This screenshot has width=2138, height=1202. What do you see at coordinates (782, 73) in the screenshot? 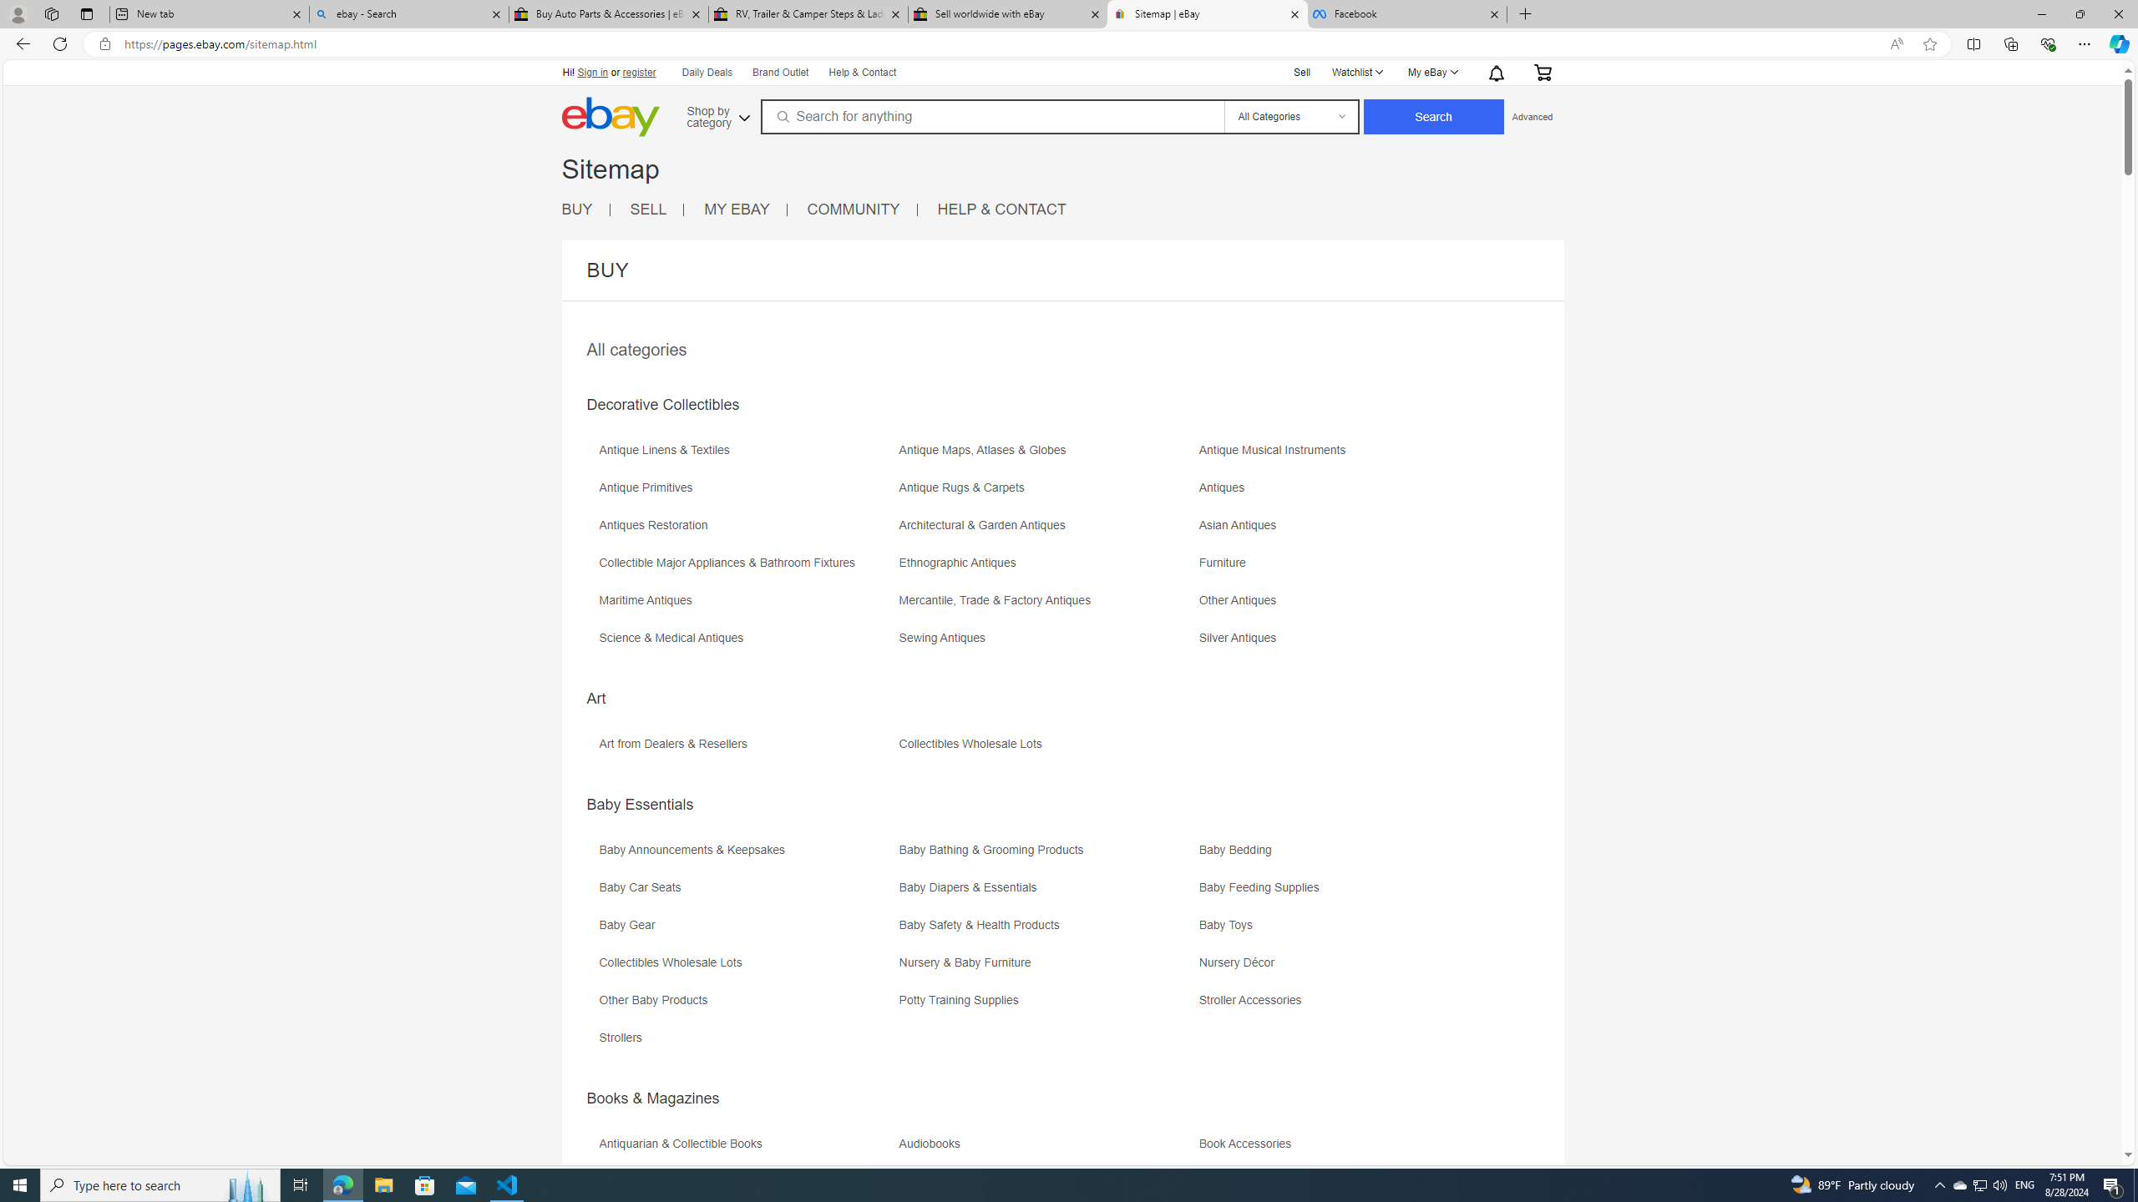
I see `Brand Outlet` at bounding box center [782, 73].